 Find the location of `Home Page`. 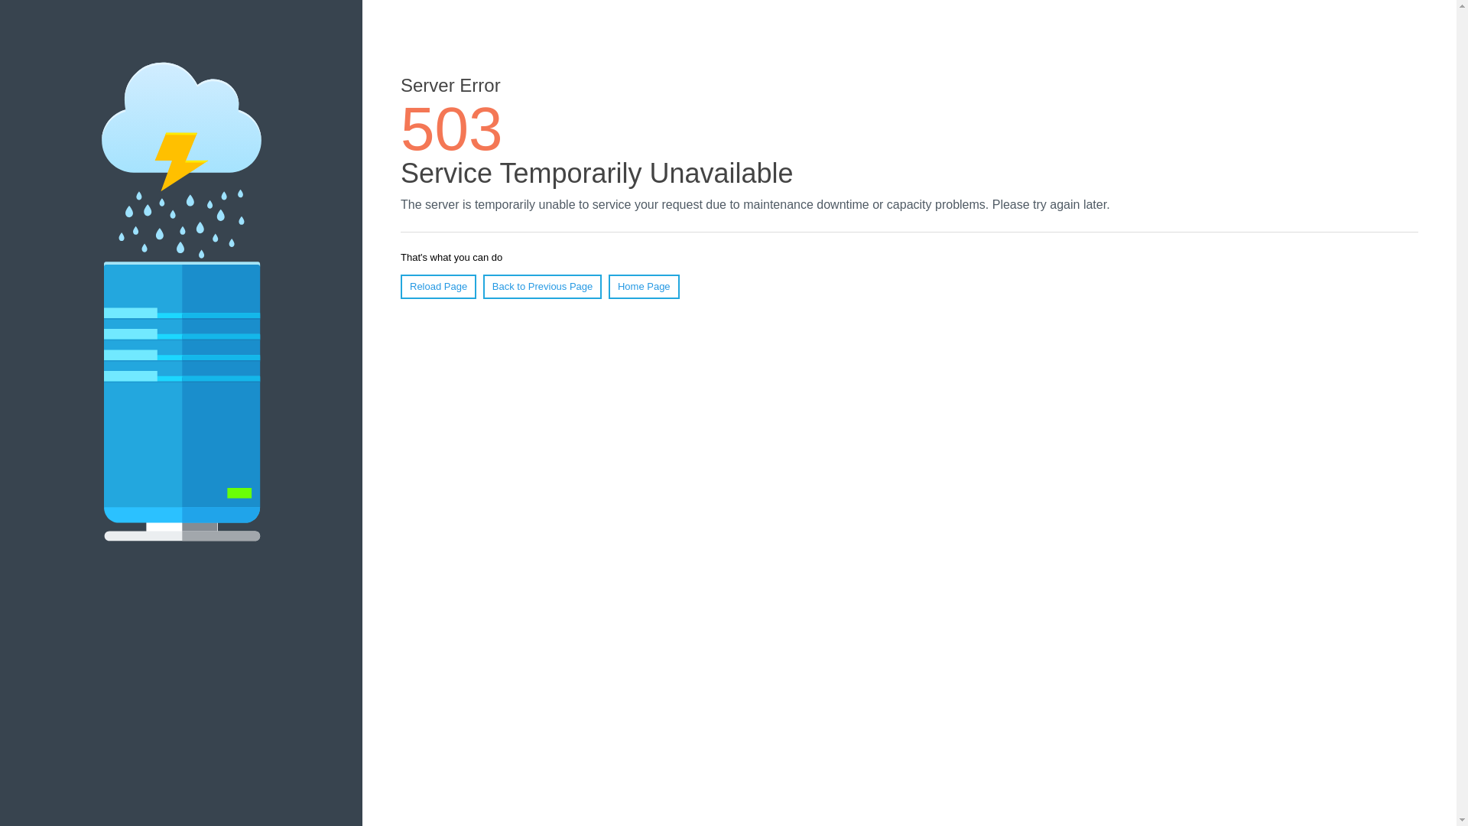

Home Page is located at coordinates (644, 286).